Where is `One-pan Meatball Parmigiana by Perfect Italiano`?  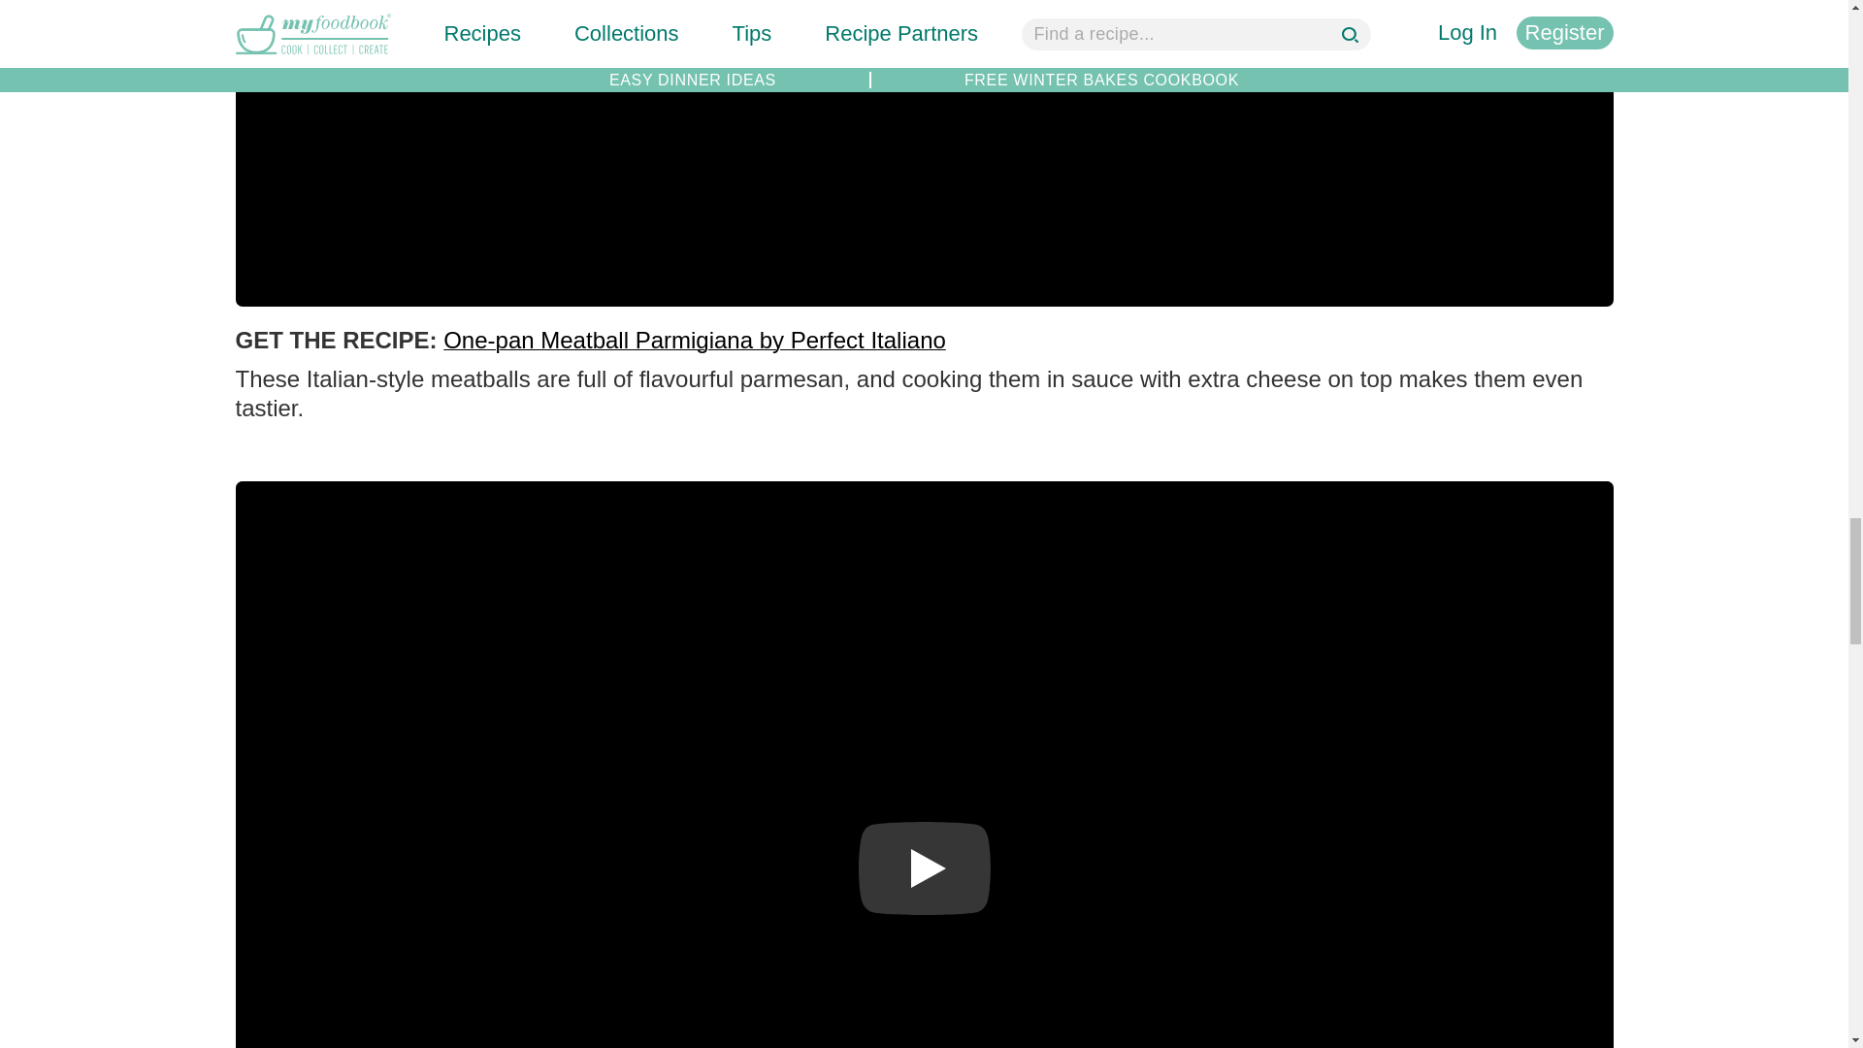
One-pan Meatball Parmigiana by Perfect Italiano is located at coordinates (695, 338).